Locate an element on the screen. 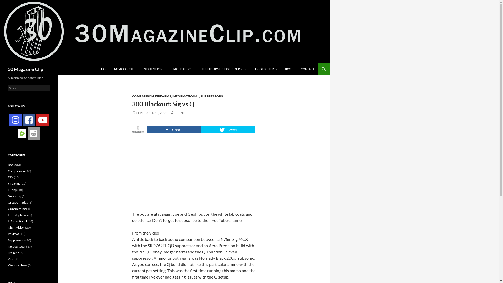  Tweet is located at coordinates (228, 129).